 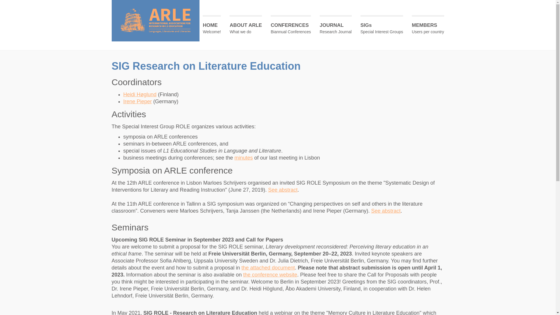 I want to click on minutes, so click(x=244, y=158).